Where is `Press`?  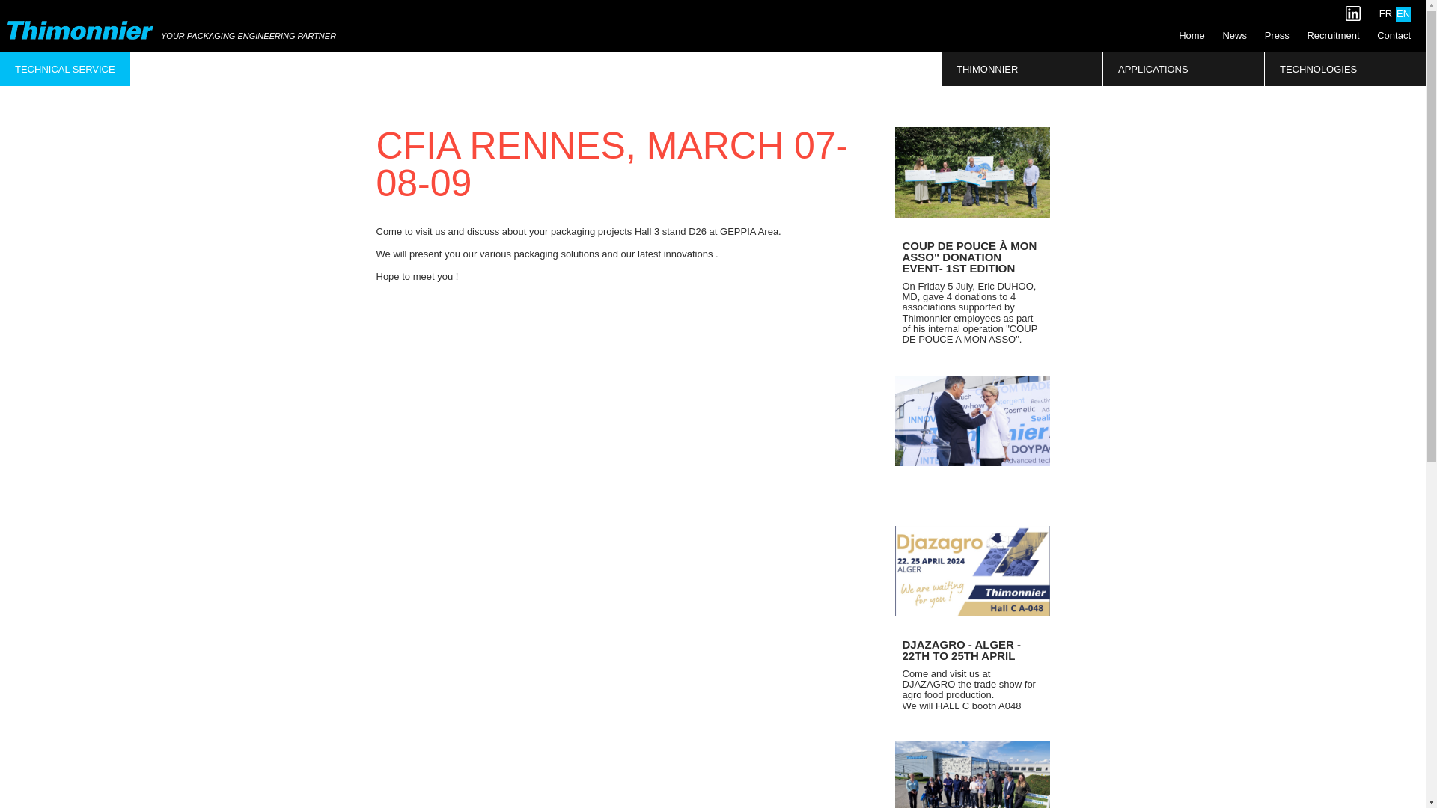 Press is located at coordinates (1277, 35).